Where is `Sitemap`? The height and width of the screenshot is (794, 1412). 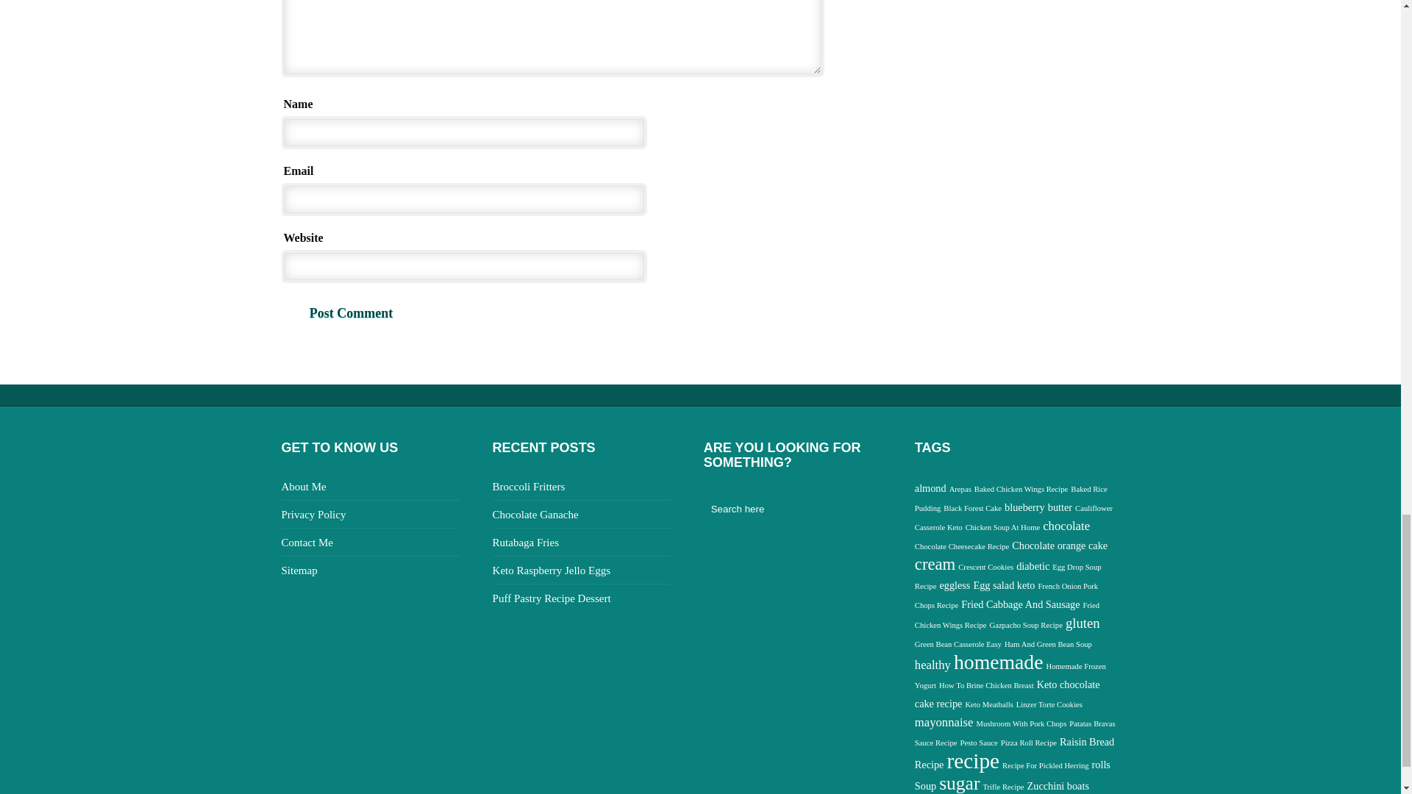 Sitemap is located at coordinates (299, 571).